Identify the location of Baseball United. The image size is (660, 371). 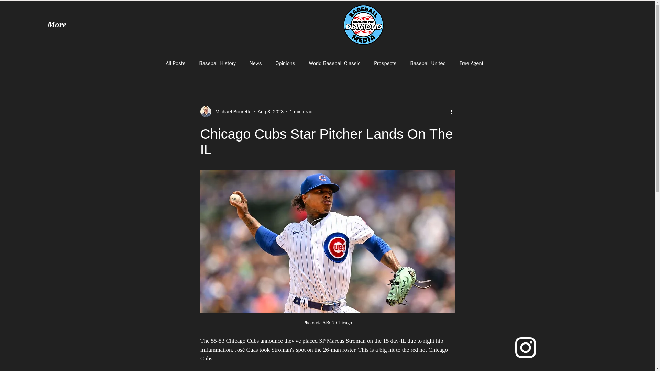
(428, 63).